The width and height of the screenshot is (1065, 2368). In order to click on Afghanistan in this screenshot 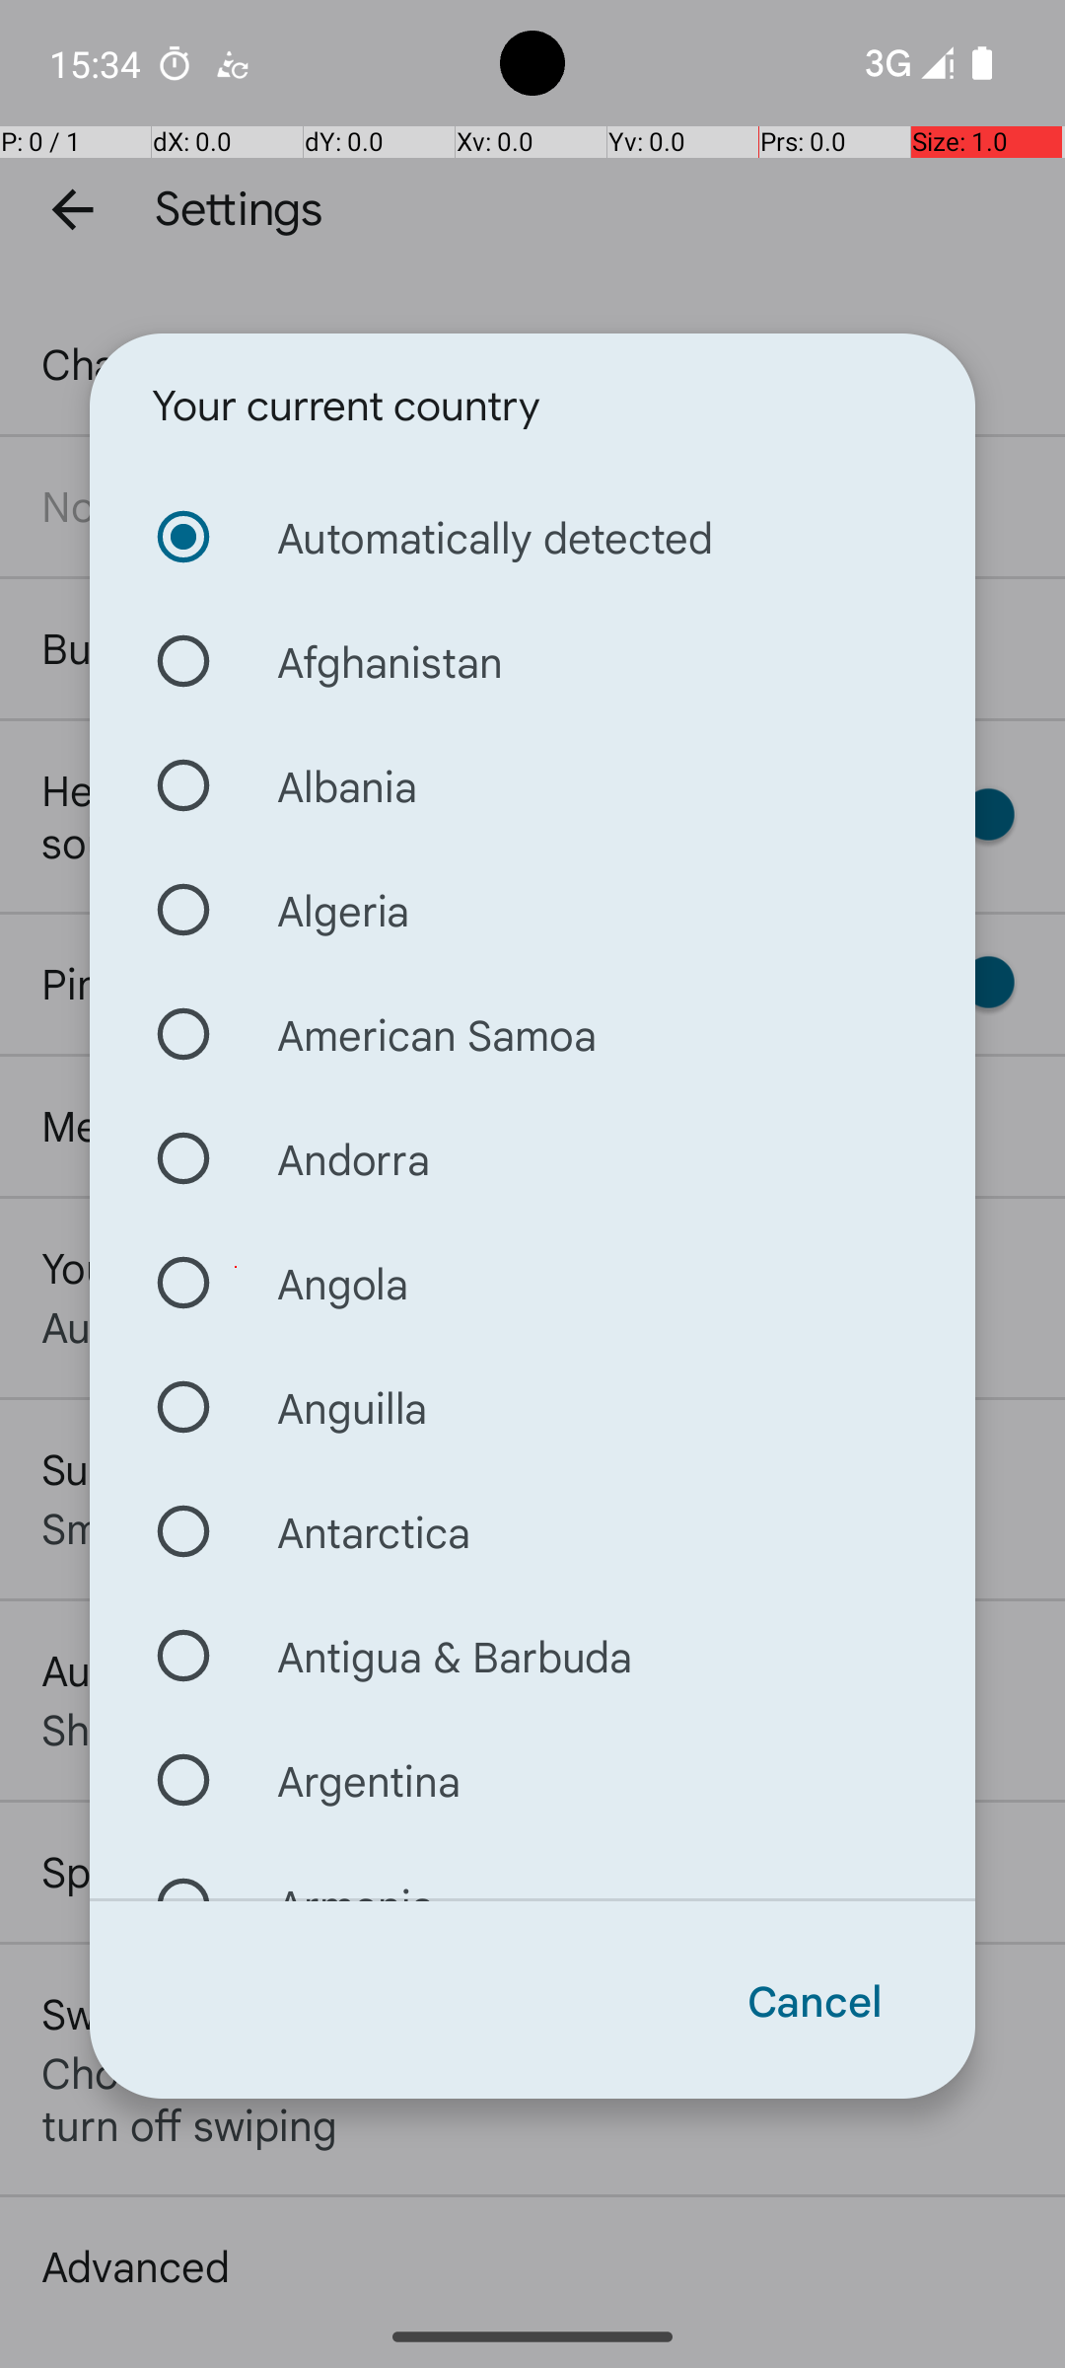, I will do `click(532, 661)`.